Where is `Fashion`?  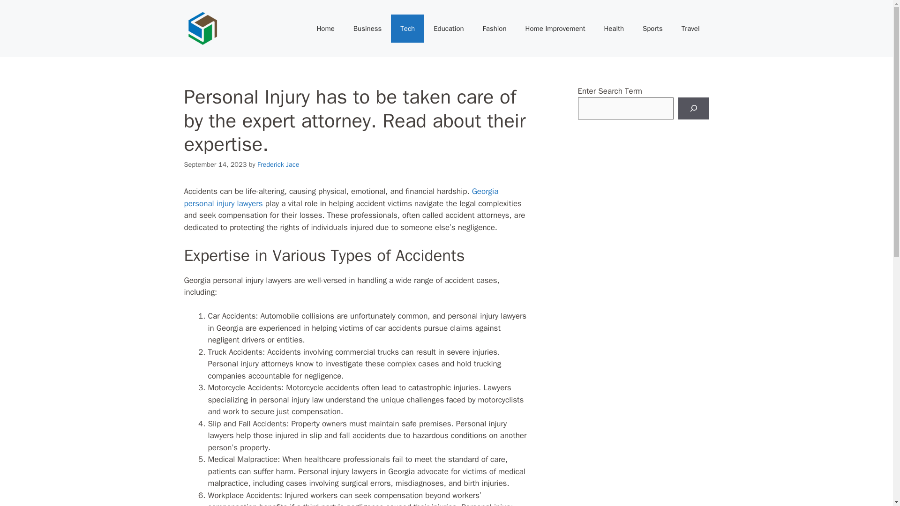 Fashion is located at coordinates (494, 28).